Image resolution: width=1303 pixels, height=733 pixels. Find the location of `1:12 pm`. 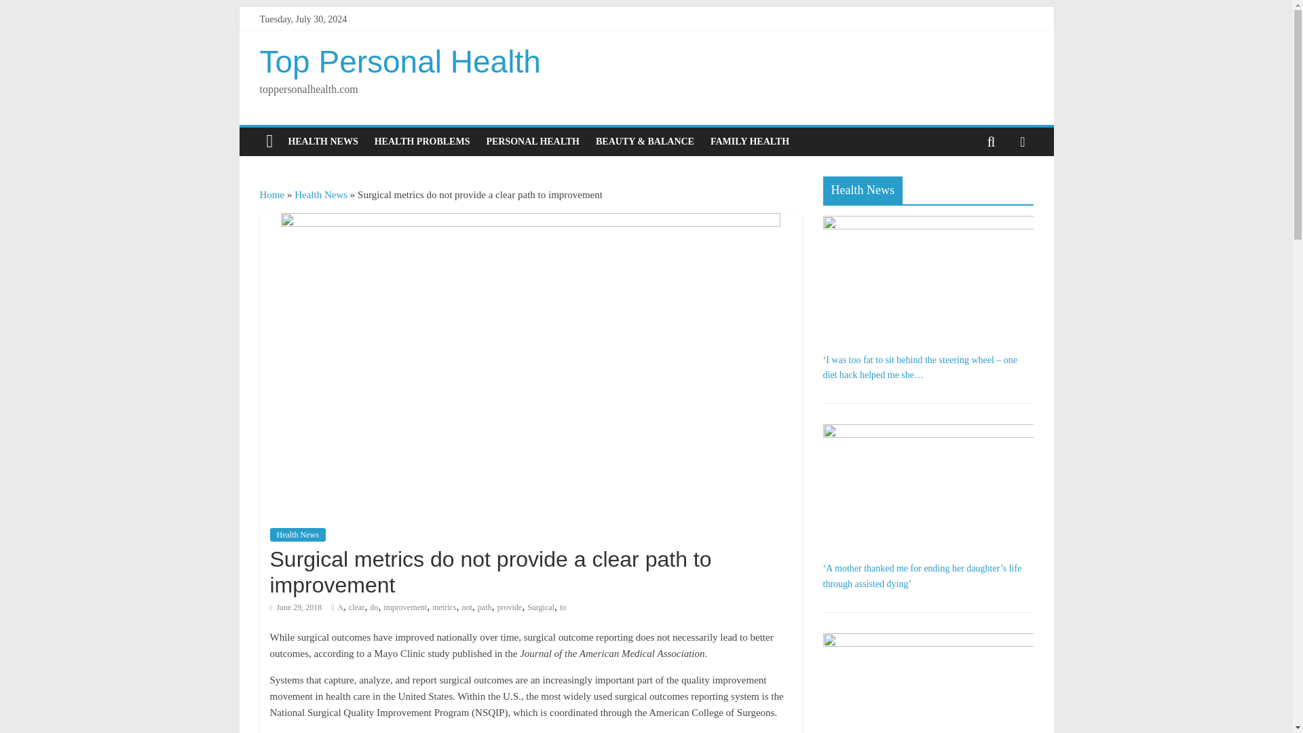

1:12 pm is located at coordinates (296, 607).